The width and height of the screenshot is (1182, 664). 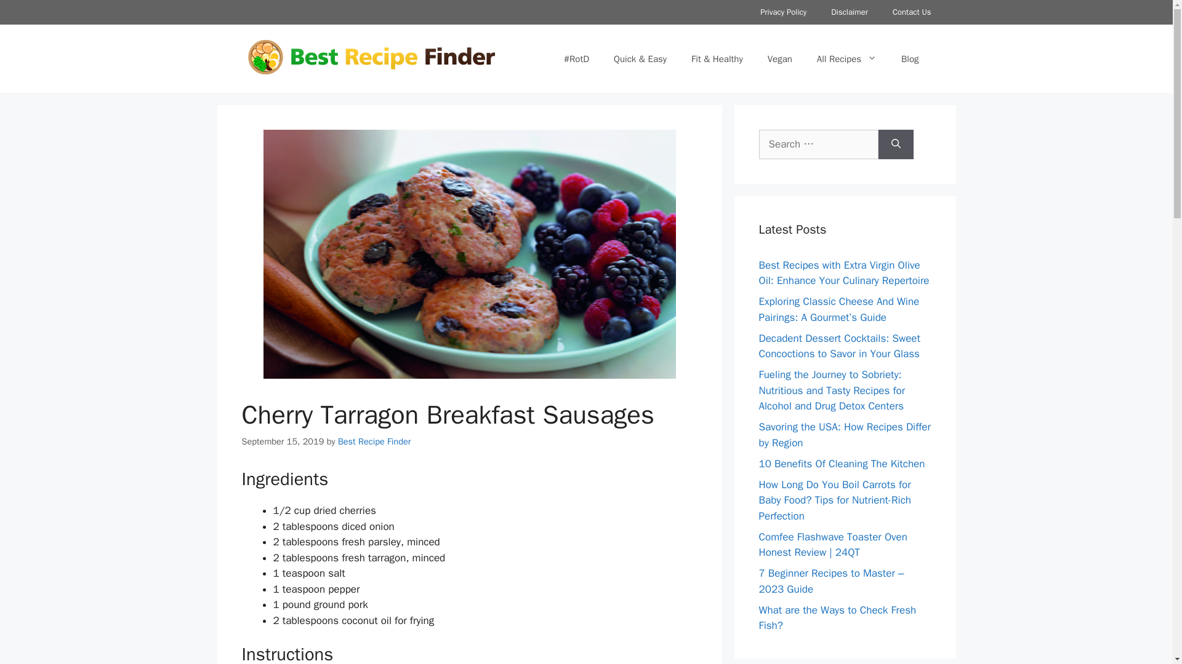 I want to click on Vegan, so click(x=779, y=59).